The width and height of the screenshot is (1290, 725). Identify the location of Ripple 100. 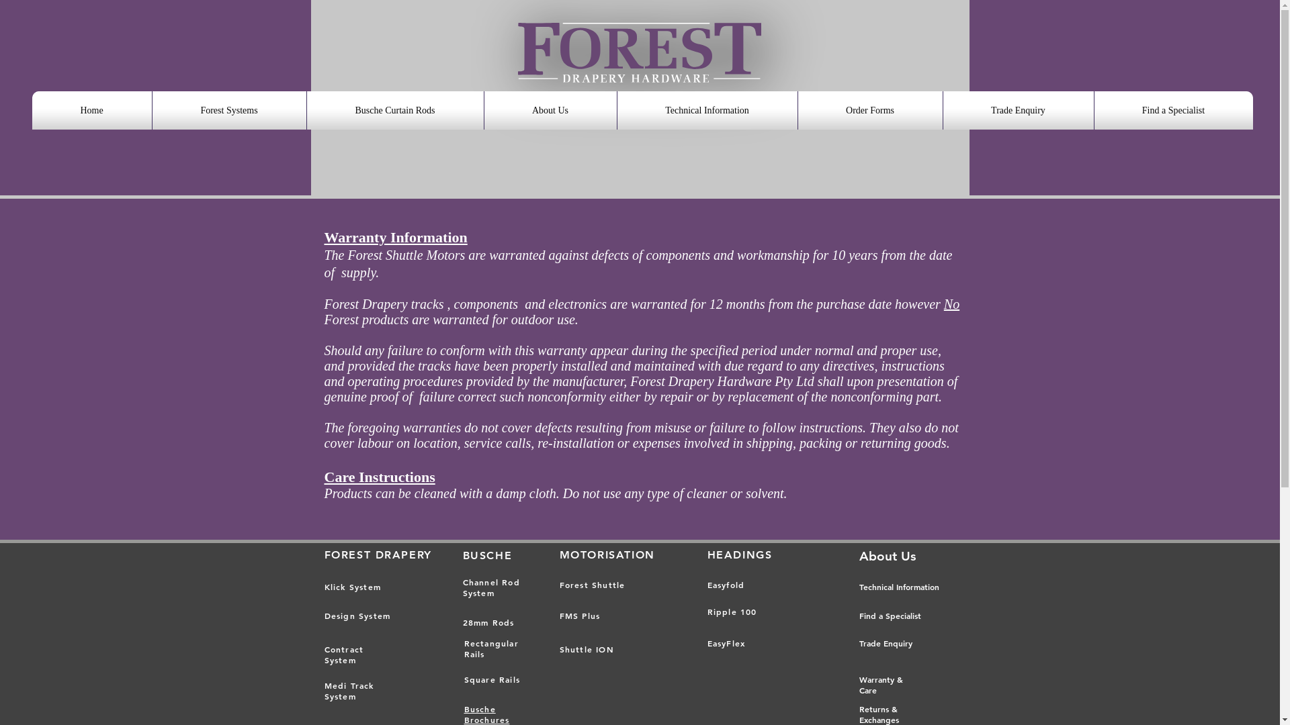
(732, 612).